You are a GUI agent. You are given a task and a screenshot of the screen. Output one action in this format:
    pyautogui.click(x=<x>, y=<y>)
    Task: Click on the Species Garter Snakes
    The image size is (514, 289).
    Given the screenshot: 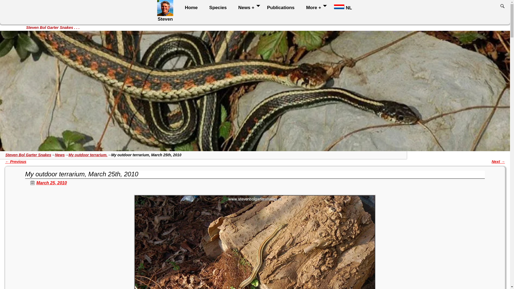 What is the action you would take?
    pyautogui.click(x=220, y=7)
    